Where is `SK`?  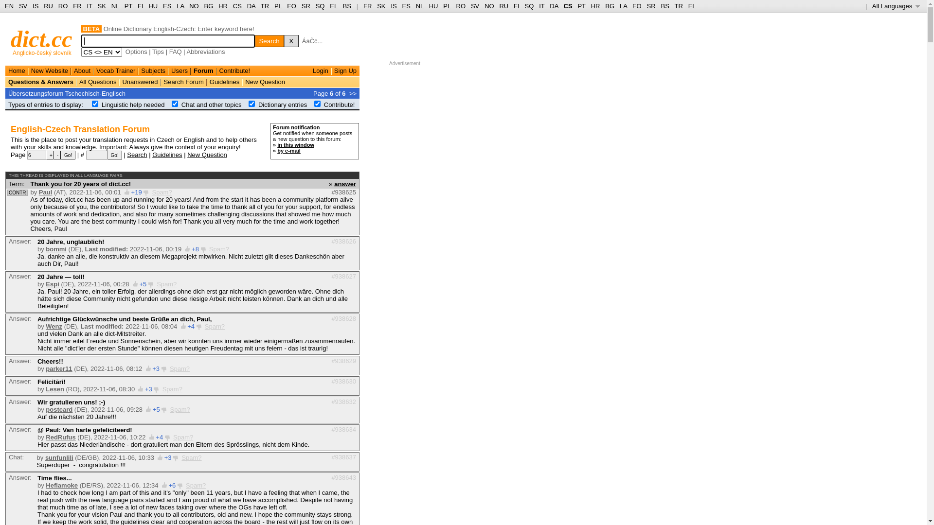 SK is located at coordinates (381, 6).